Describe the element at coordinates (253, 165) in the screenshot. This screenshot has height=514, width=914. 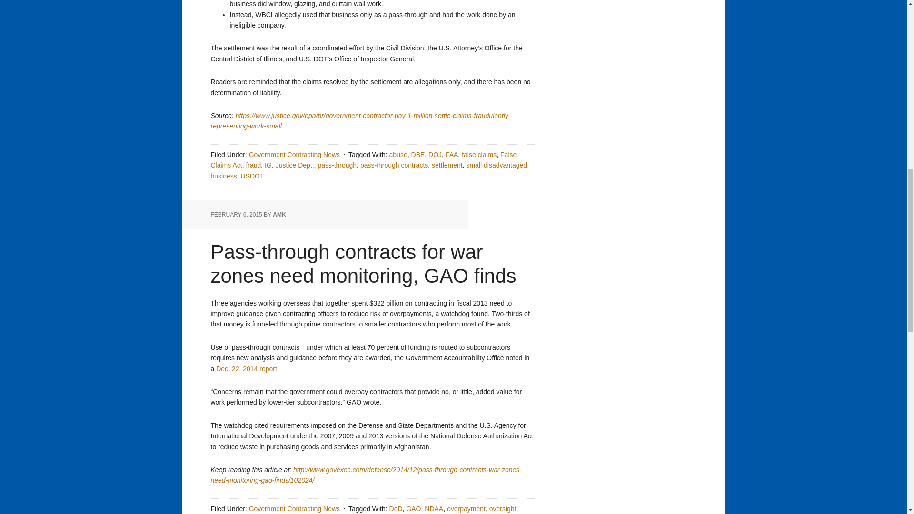
I see `fraud` at that location.